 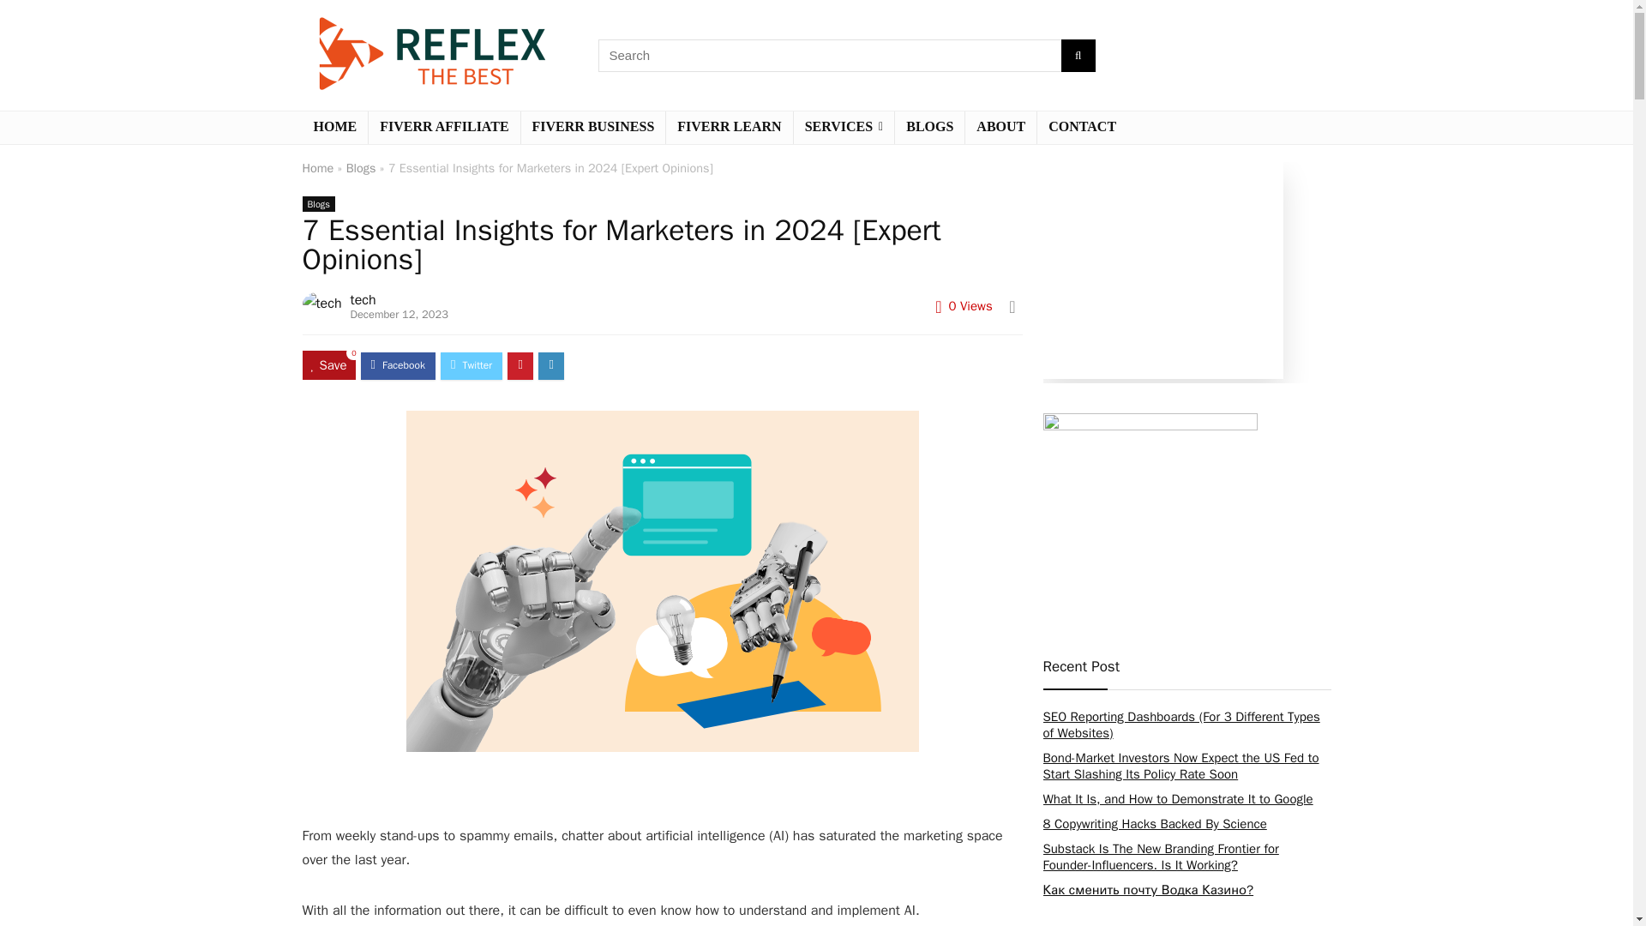 What do you see at coordinates (929, 127) in the screenshot?
I see `BLOGS` at bounding box center [929, 127].